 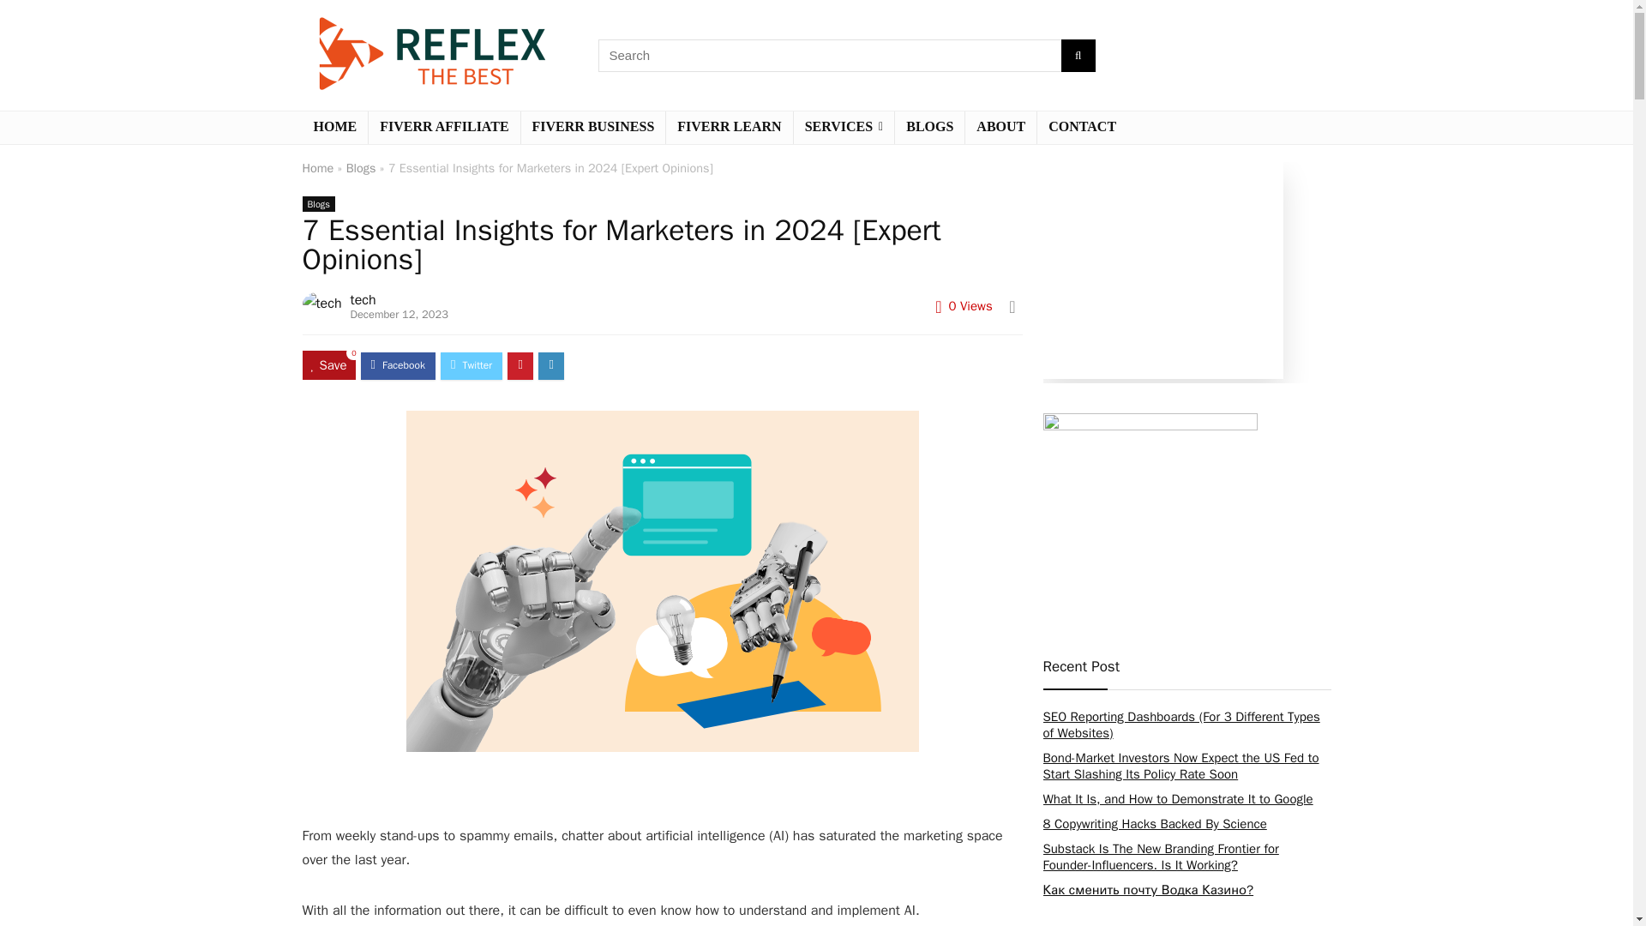 What do you see at coordinates (929, 127) in the screenshot?
I see `BLOGS` at bounding box center [929, 127].